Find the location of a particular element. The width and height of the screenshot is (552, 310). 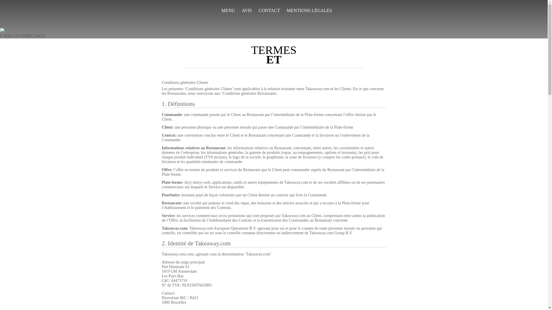

MENU is located at coordinates (228, 11).